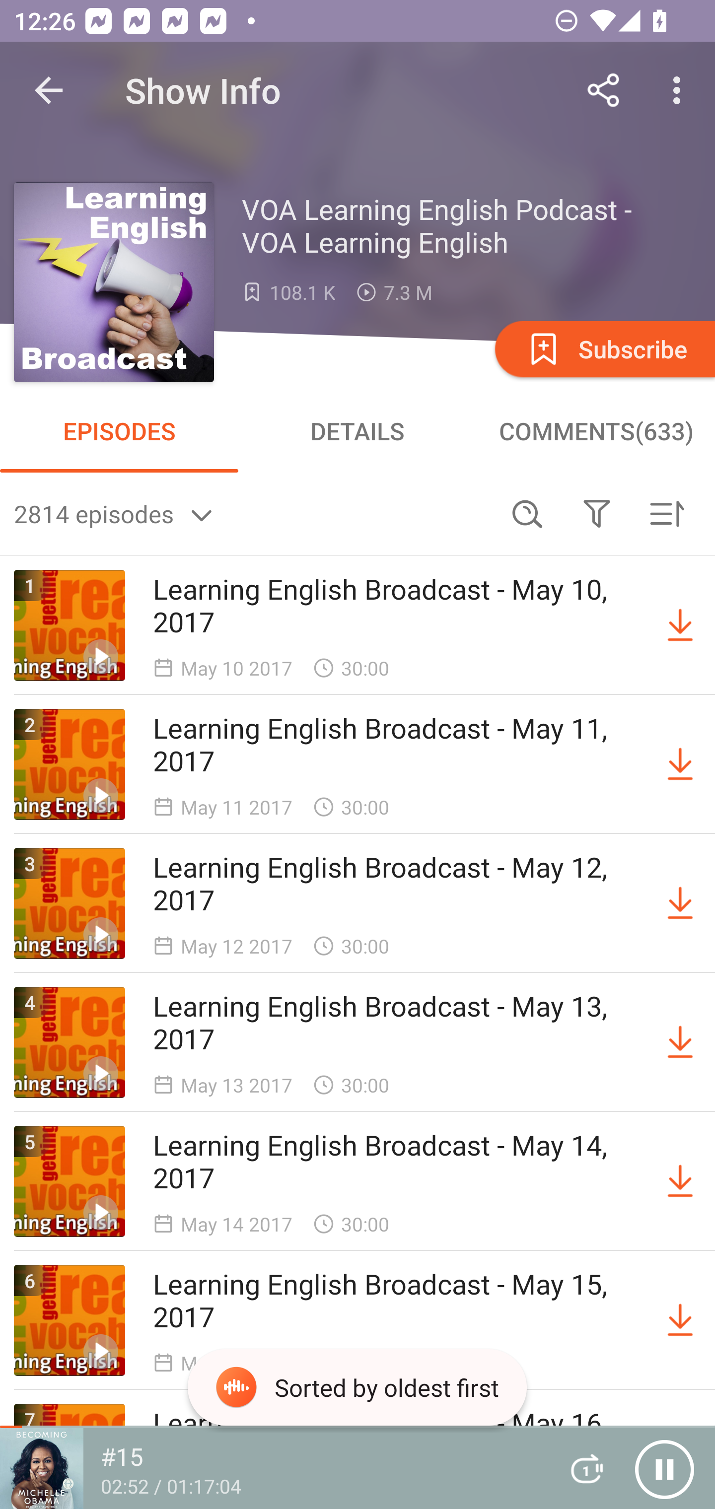 This screenshot has height=1509, width=715. I want to click on #15 02:52 / 01:17:04, so click(272, 1468).